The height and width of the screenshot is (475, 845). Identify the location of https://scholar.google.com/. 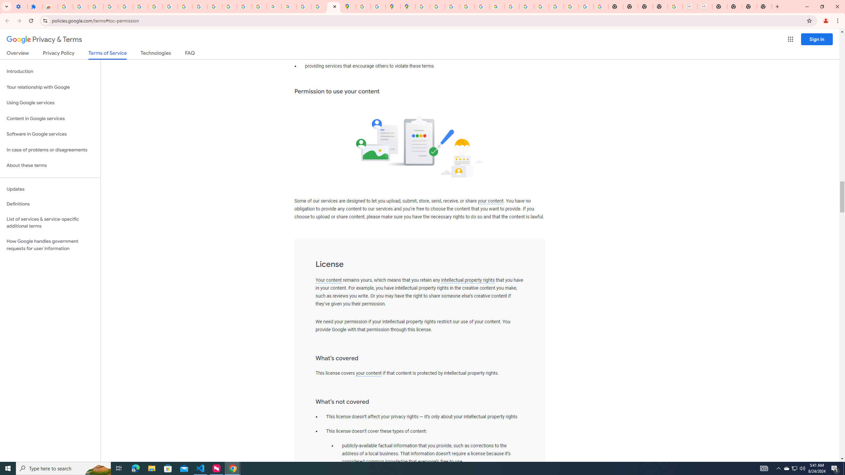
(215, 7).